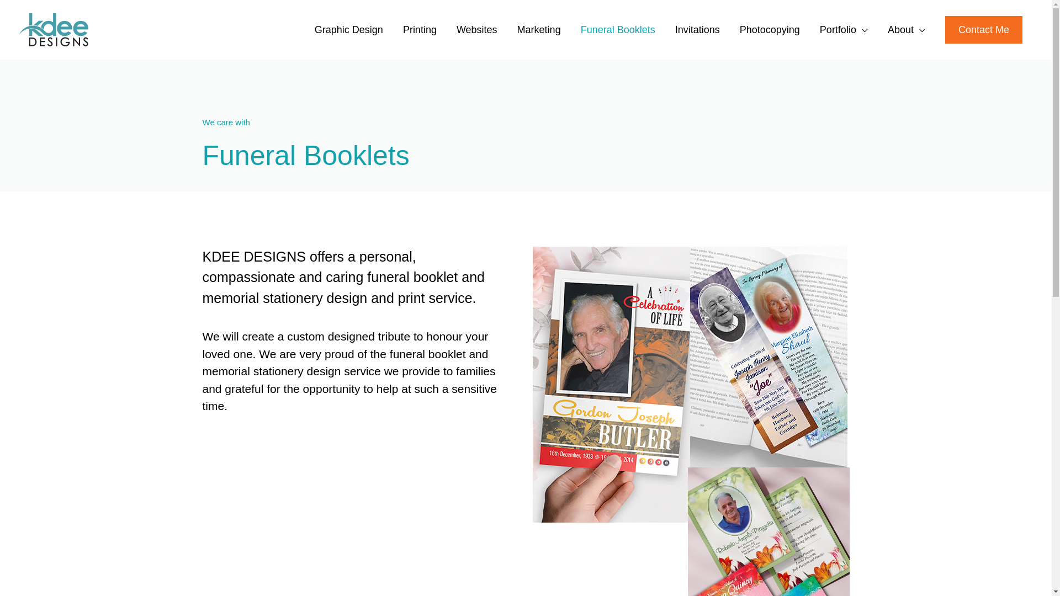 The height and width of the screenshot is (596, 1060). I want to click on About, so click(907, 30).